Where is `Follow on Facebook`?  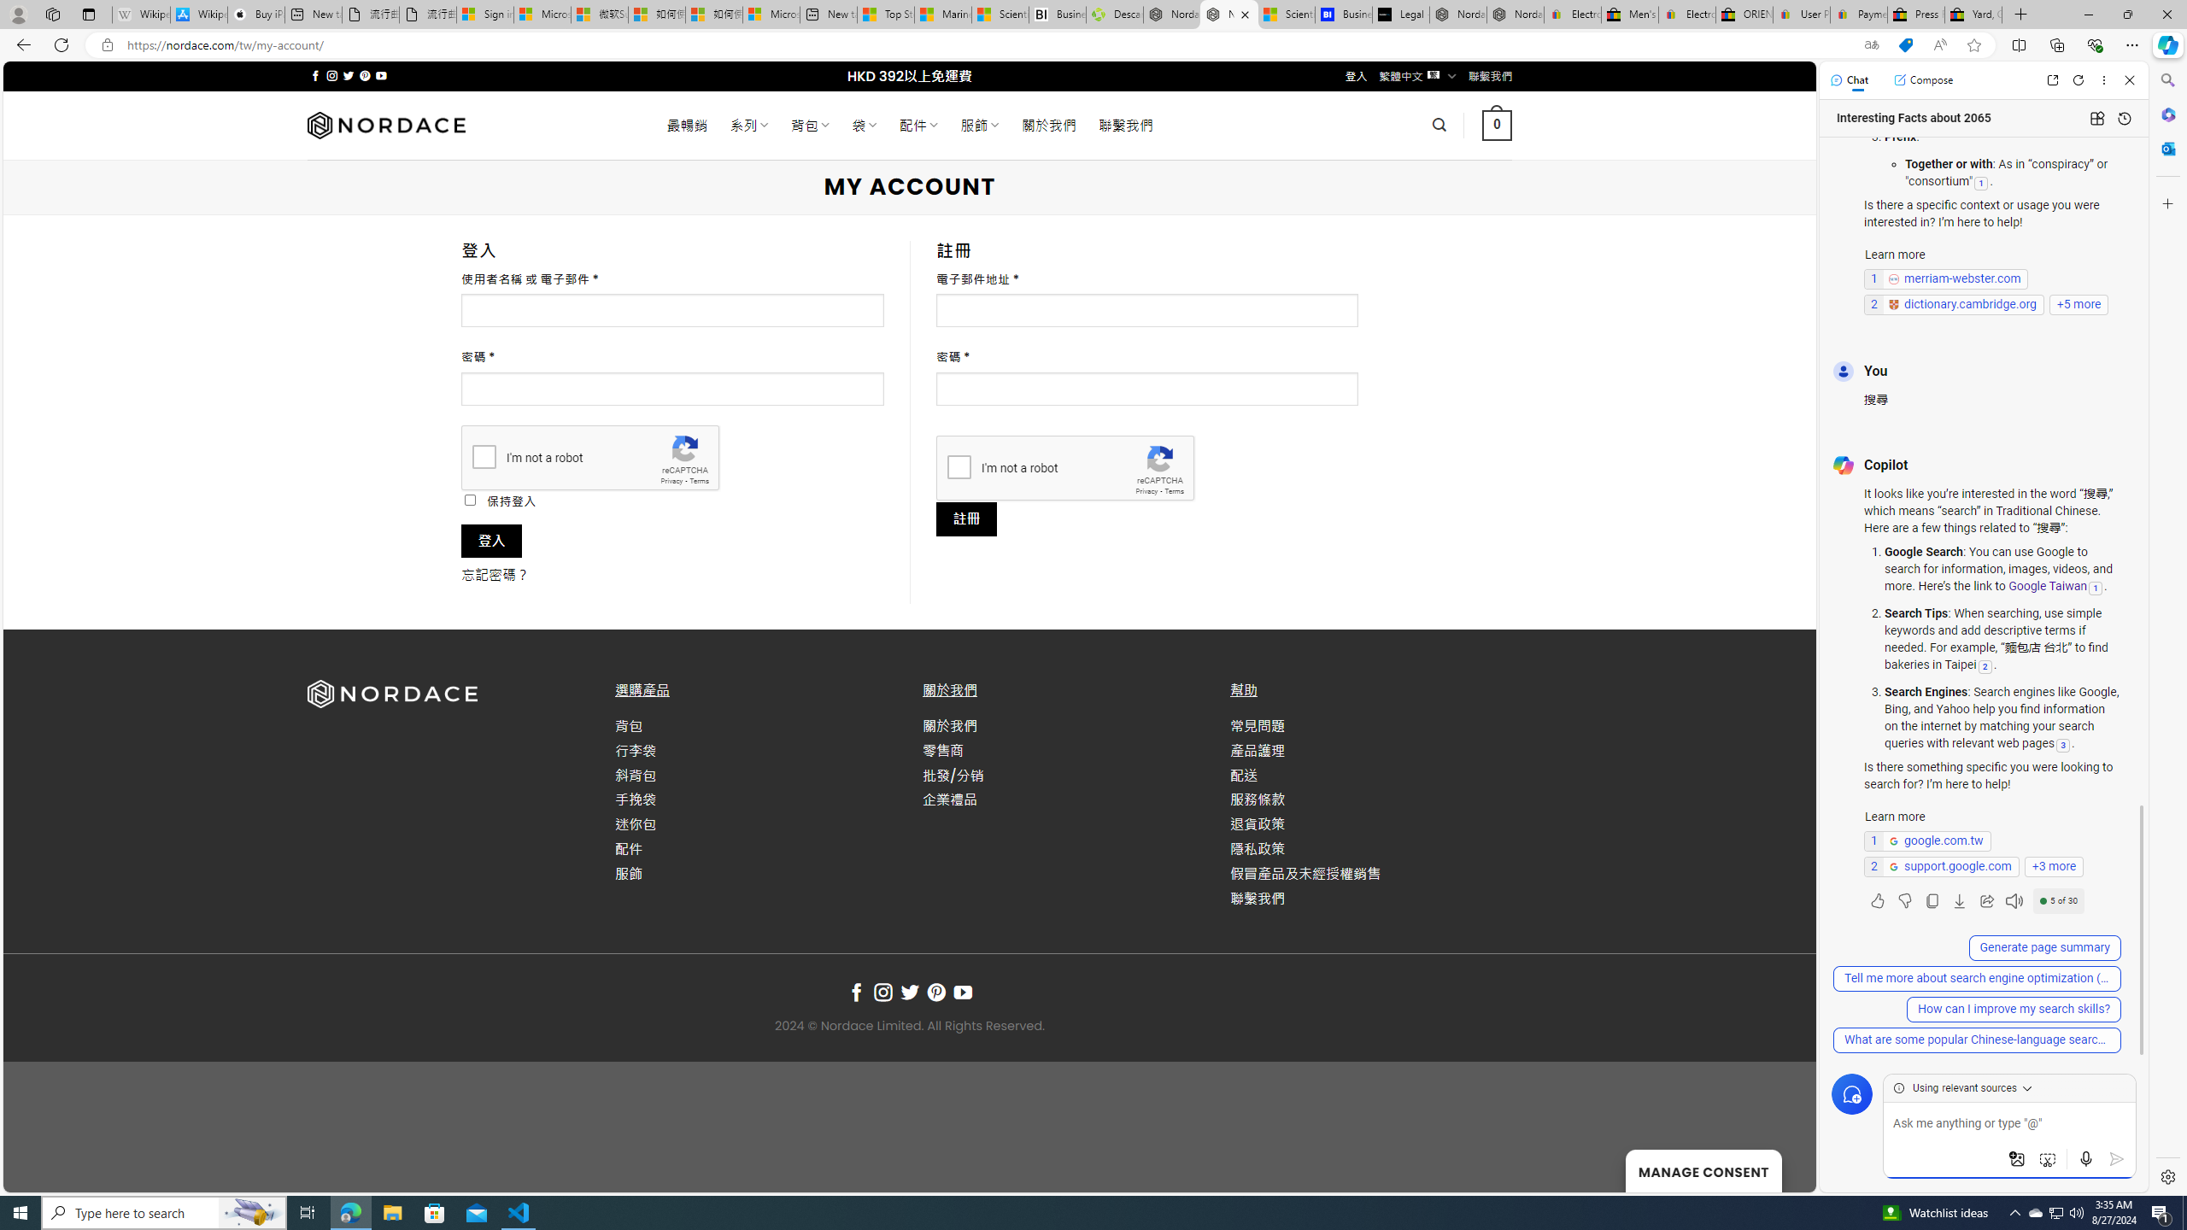
Follow on Facebook is located at coordinates (857, 993).